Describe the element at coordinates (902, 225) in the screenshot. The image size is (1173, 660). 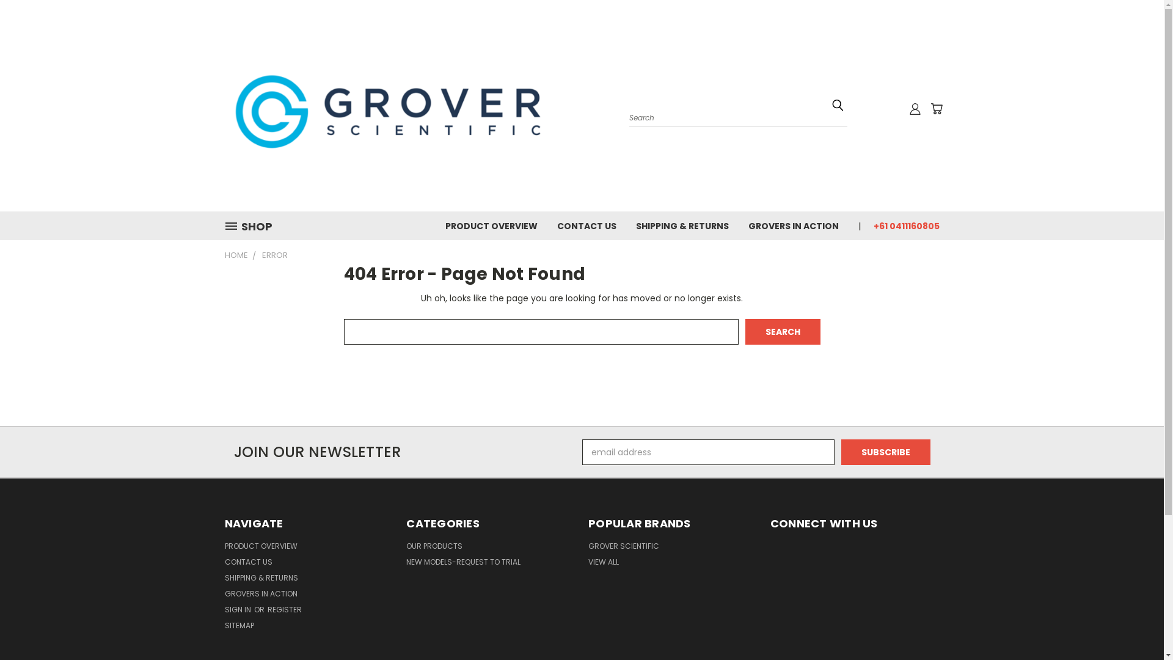
I see `+61 0411160805` at that location.